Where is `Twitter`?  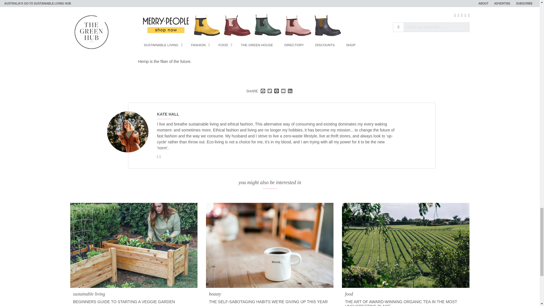
Twitter is located at coordinates (270, 91).